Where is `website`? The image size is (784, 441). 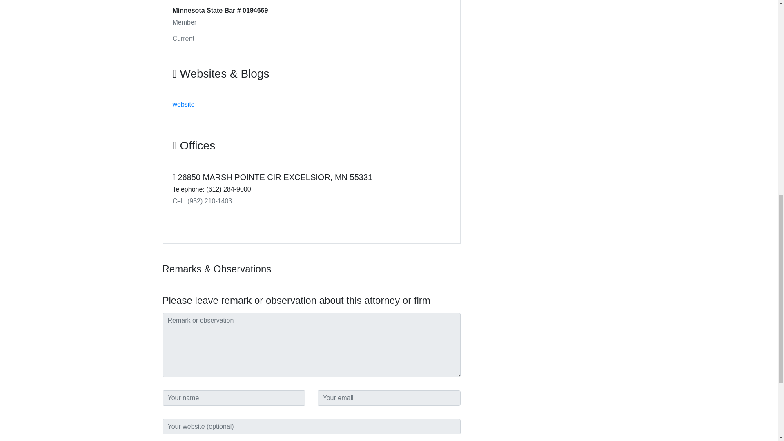
website is located at coordinates (183, 104).